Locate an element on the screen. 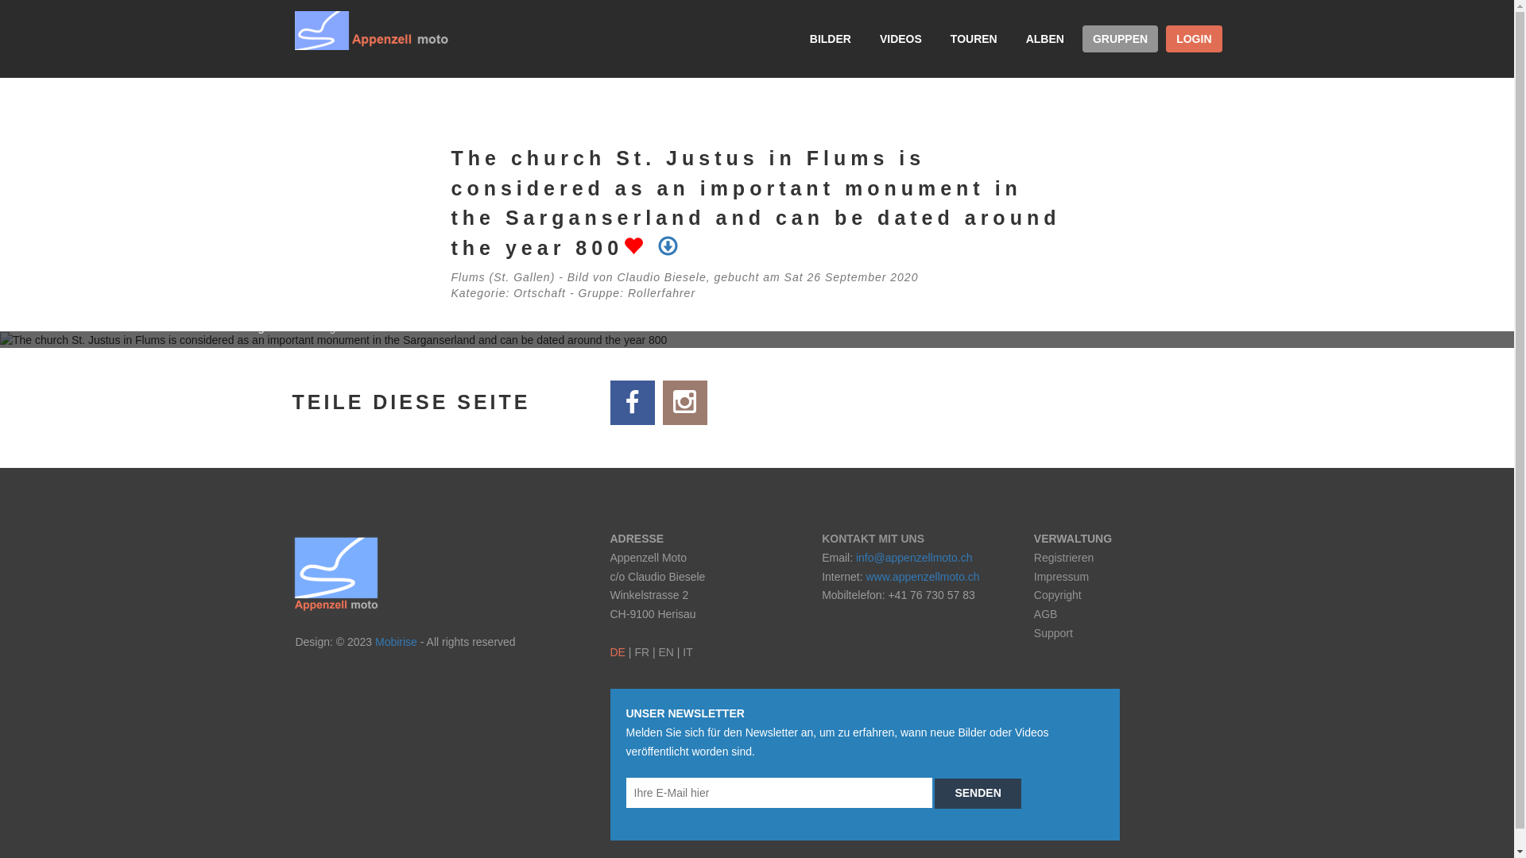 Image resolution: width=1526 pixels, height=858 pixels. SENDEN is located at coordinates (978, 793).